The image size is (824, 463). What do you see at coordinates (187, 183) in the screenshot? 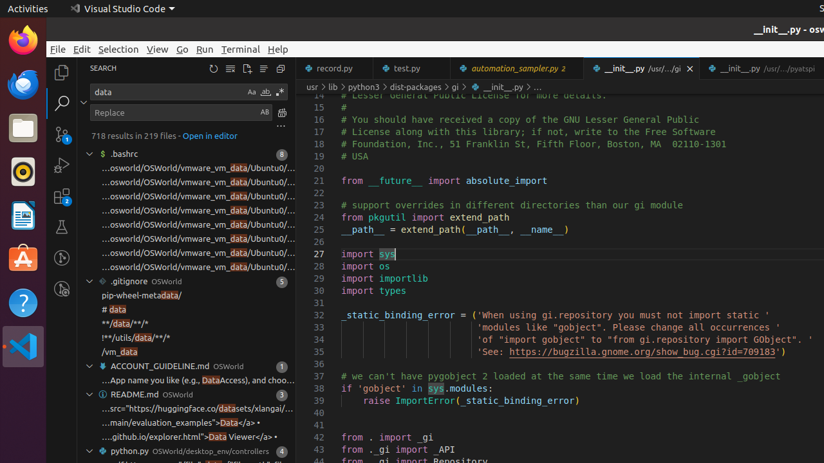
I see `'alias vmlog='vmrun -gu user -gp password copyFileFromGuestToHost "/home/PJLAB/luyi1/osworld/OSWorld/vmware_vm_data/Ubuntu0/Ubuntu0.vmx" "/home/user/vm.log" "/home/PJLAB/luyi1/osworld/OSWorld/pylog/vm_test.log"'' at column 111 found data` at bounding box center [187, 183].